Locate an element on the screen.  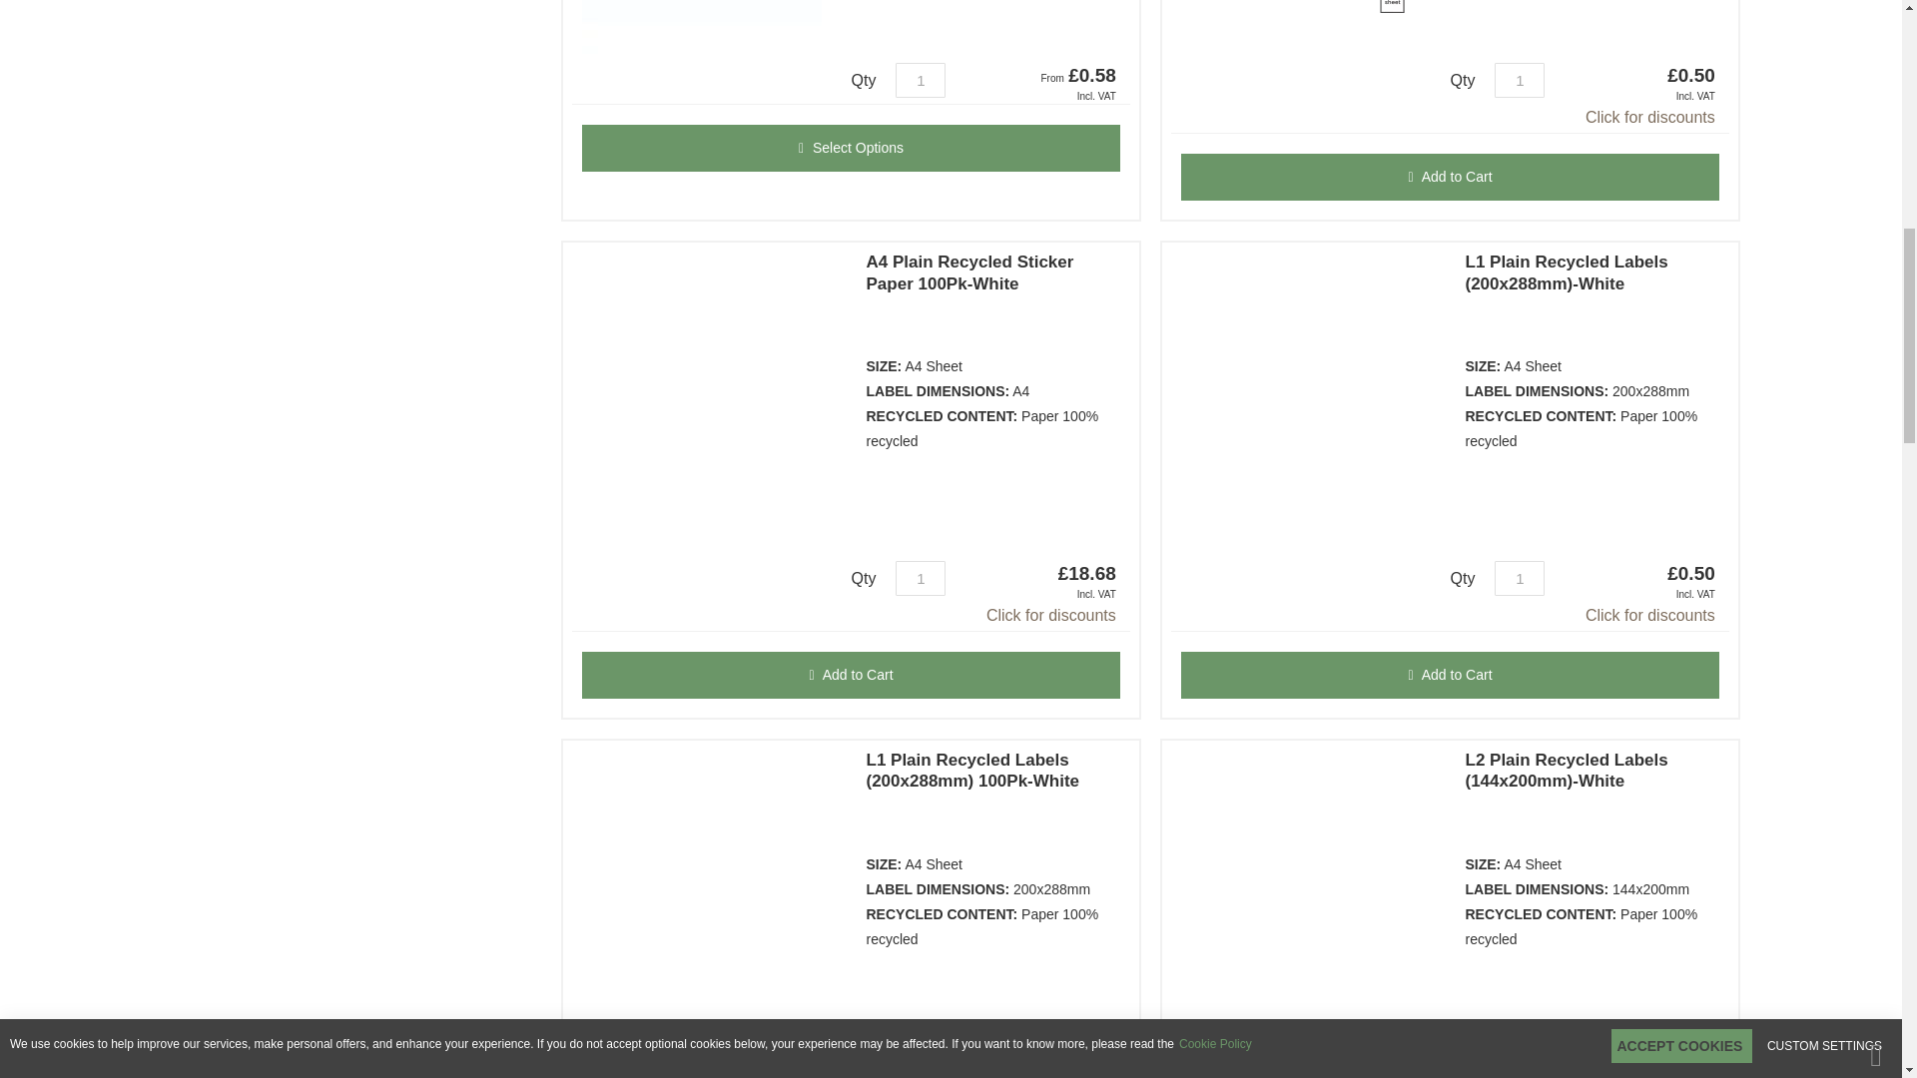
Qty is located at coordinates (920, 80).